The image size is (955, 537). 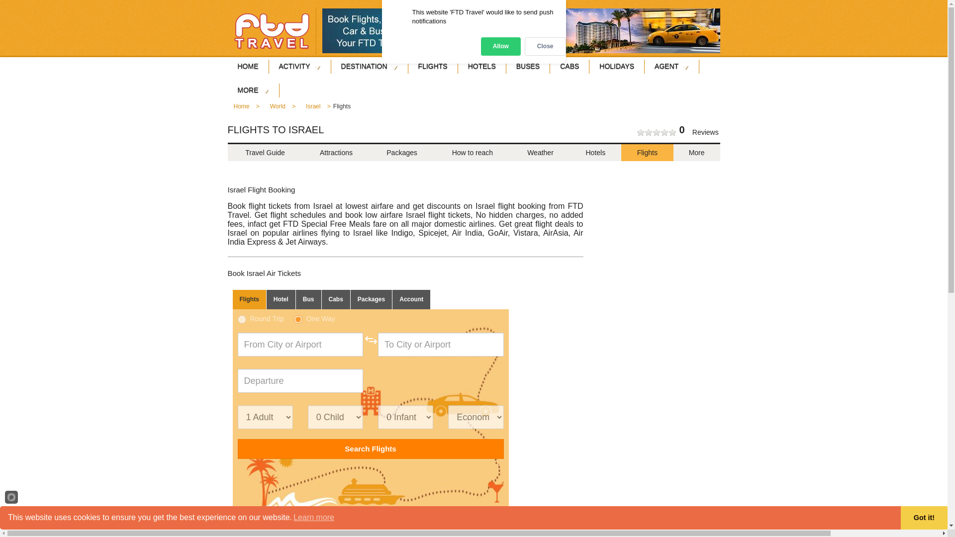 What do you see at coordinates (278, 109) in the screenshot?
I see `World` at bounding box center [278, 109].